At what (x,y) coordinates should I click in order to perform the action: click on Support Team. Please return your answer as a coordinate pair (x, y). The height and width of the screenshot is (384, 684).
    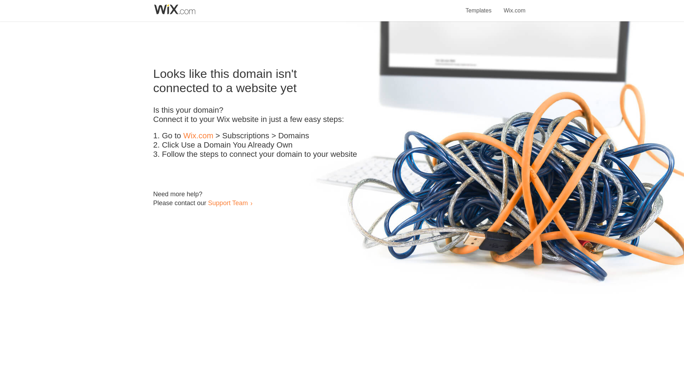
    Looking at the image, I should click on (228, 203).